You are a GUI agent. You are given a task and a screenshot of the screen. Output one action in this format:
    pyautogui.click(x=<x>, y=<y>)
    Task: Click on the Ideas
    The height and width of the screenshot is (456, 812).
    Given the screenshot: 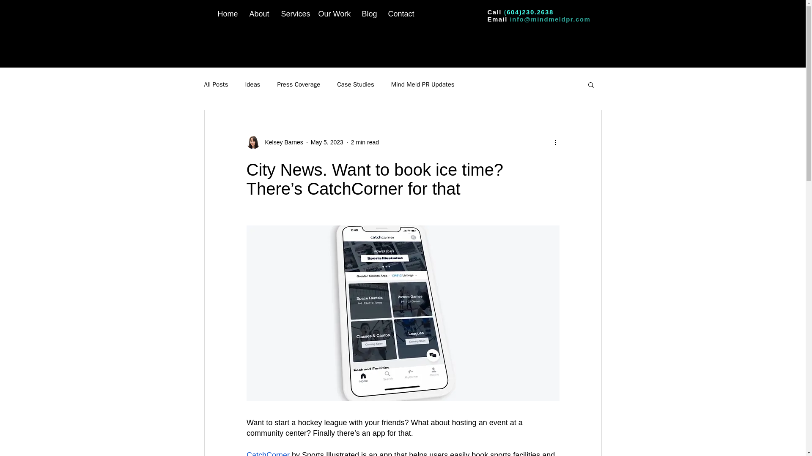 What is the action you would take?
    pyautogui.click(x=252, y=84)
    